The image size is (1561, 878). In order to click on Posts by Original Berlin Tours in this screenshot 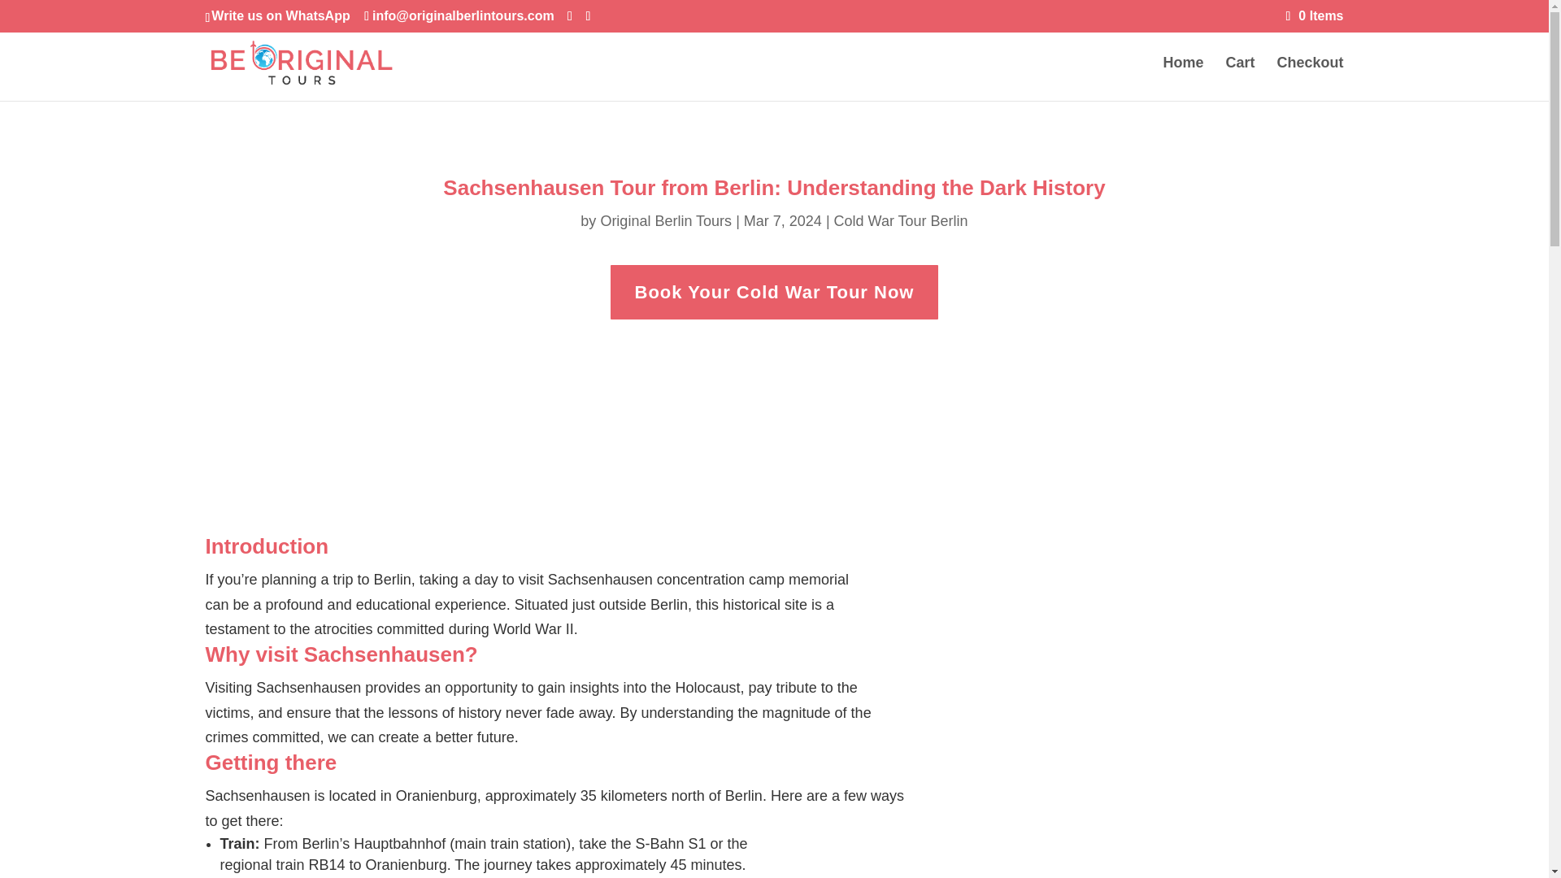, I will do `click(665, 221)`.